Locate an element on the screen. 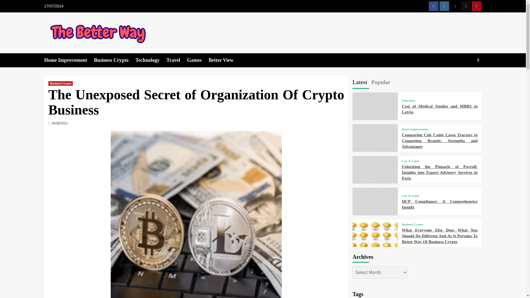 The height and width of the screenshot is (298, 530). Business Crypto is located at coordinates (115, 60).